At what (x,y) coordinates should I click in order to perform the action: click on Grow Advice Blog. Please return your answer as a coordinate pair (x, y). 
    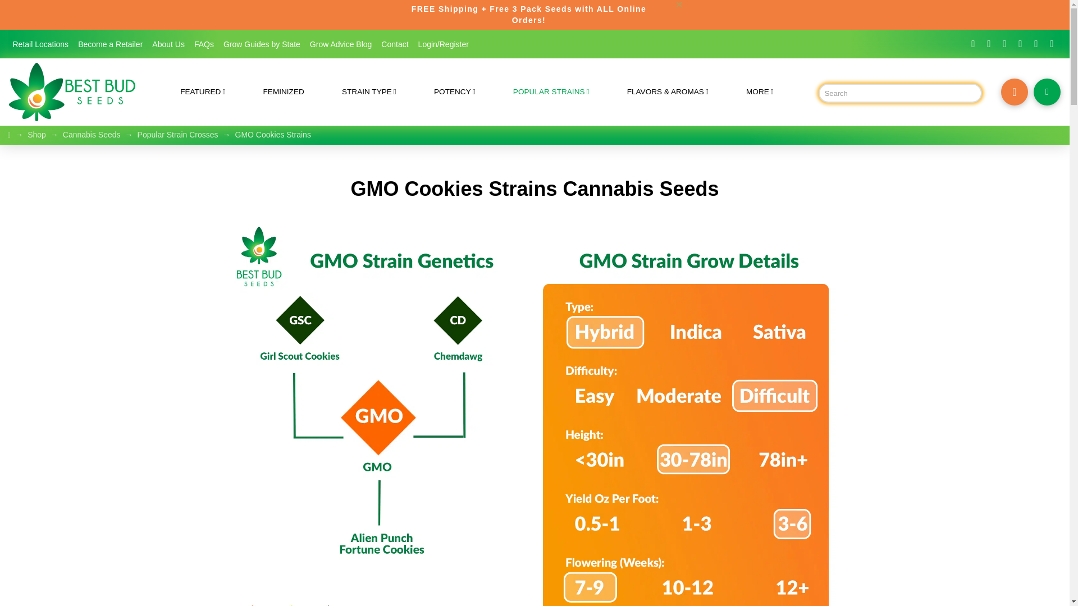
    Looking at the image, I should click on (340, 44).